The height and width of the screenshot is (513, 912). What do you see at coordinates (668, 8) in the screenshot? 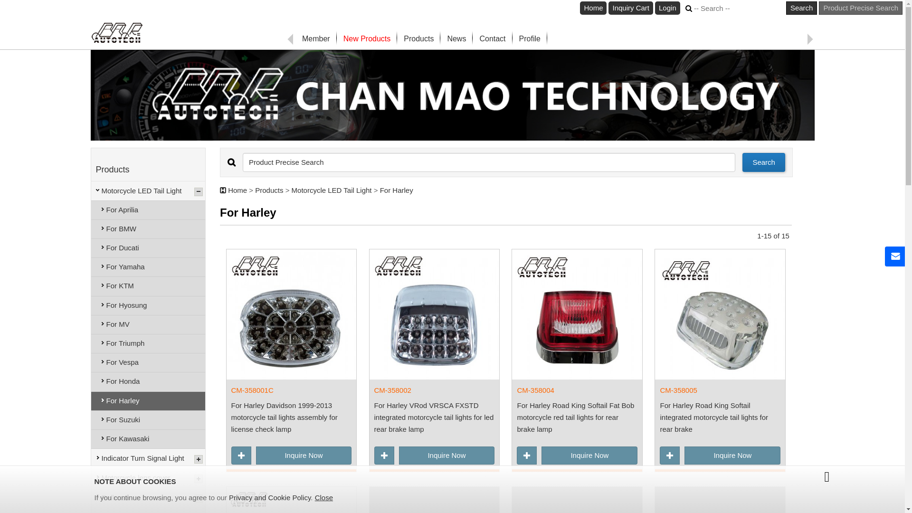
I see `Login` at bounding box center [668, 8].